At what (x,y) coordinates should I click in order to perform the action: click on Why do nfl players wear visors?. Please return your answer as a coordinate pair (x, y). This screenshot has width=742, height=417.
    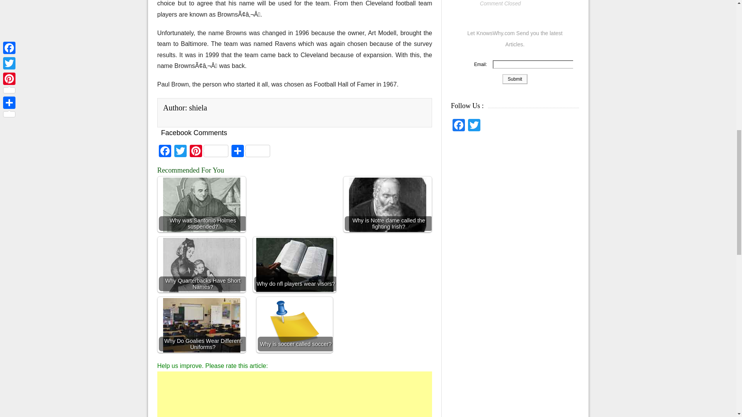
    Looking at the image, I should click on (294, 264).